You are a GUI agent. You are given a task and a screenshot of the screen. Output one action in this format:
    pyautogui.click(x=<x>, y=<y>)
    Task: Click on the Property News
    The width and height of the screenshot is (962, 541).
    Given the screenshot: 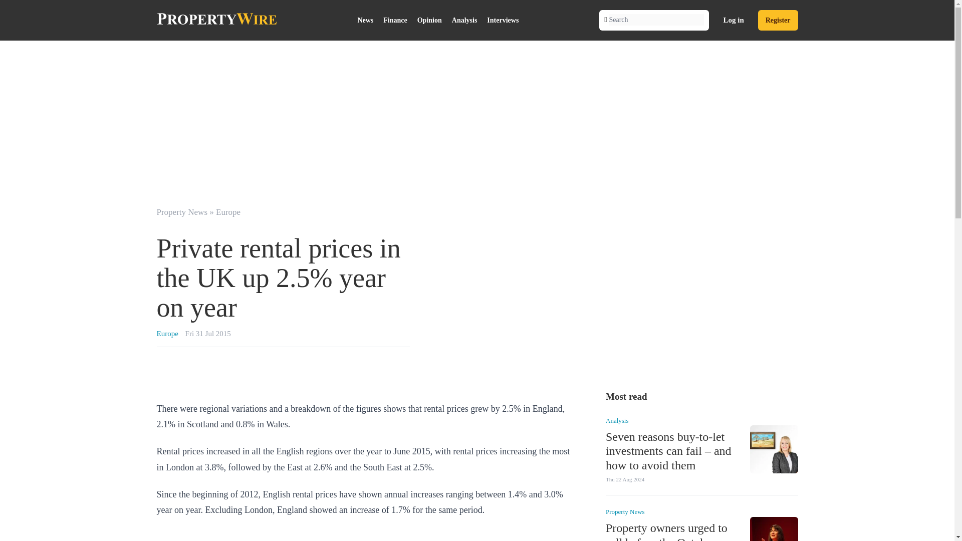 What is the action you would take?
    pyautogui.click(x=624, y=512)
    